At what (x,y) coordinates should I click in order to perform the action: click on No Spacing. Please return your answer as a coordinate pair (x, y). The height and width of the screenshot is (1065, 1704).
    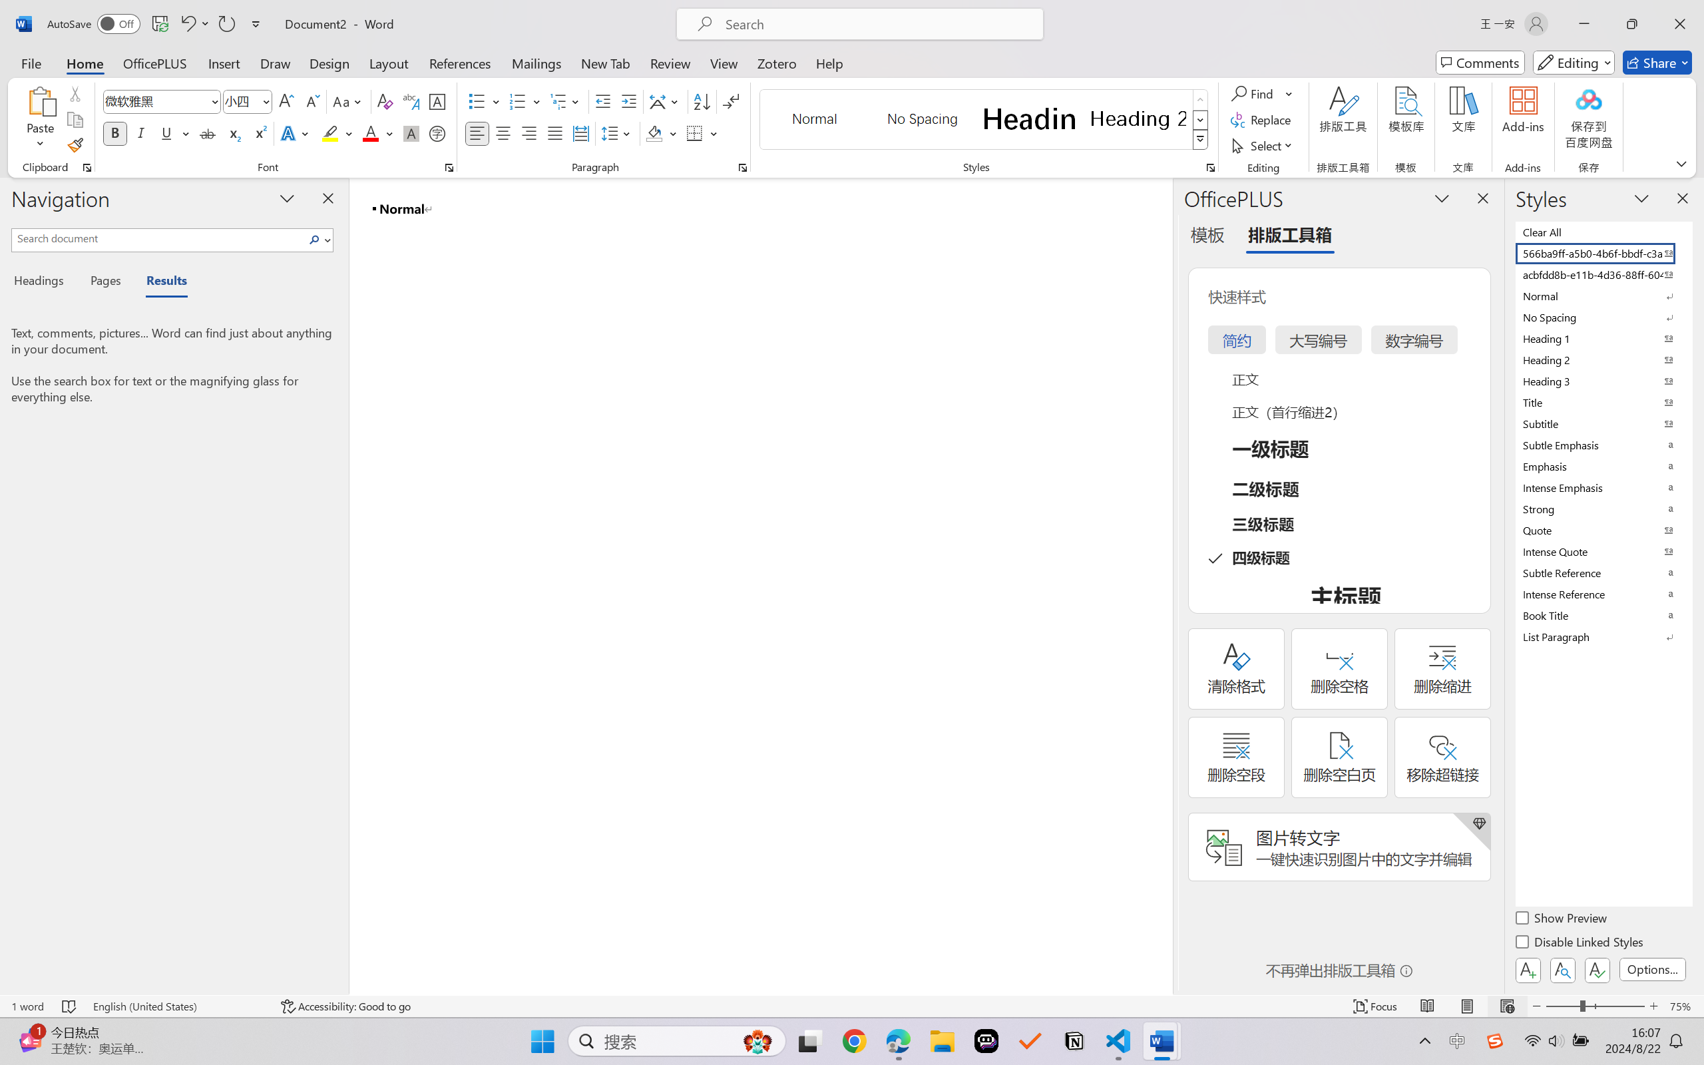
    Looking at the image, I should click on (1603, 317).